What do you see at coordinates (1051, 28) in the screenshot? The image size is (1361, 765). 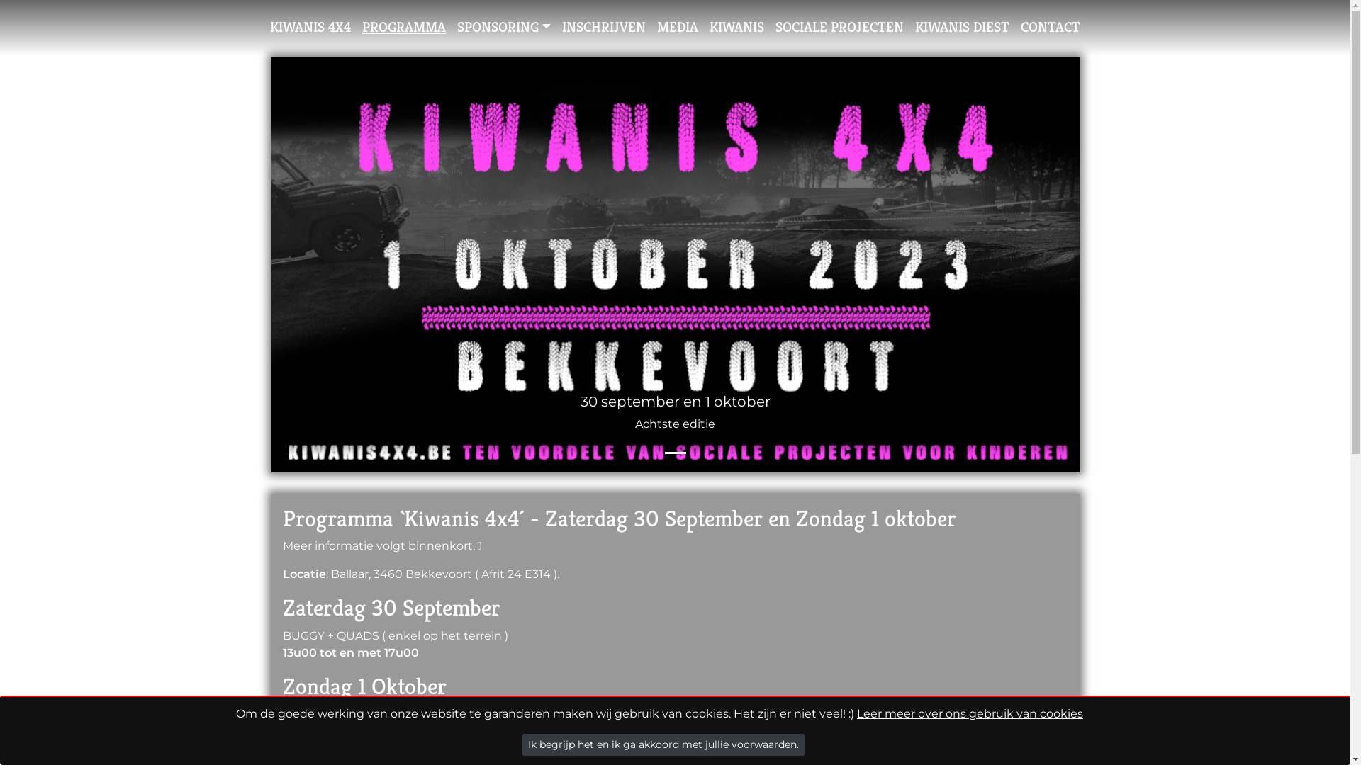 I see `CONTACT` at bounding box center [1051, 28].